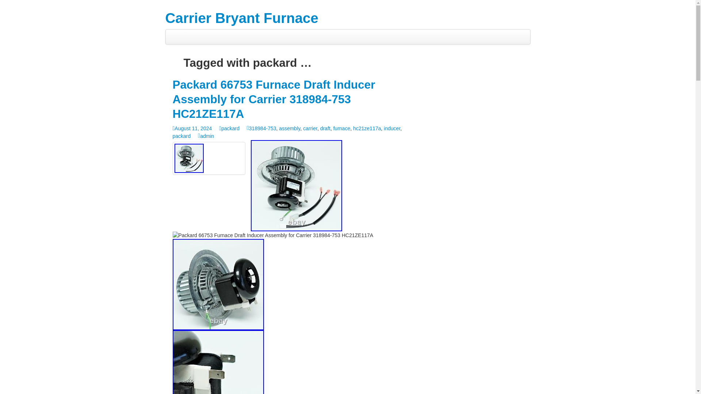 This screenshot has height=394, width=701. What do you see at coordinates (289, 128) in the screenshot?
I see `assembly` at bounding box center [289, 128].